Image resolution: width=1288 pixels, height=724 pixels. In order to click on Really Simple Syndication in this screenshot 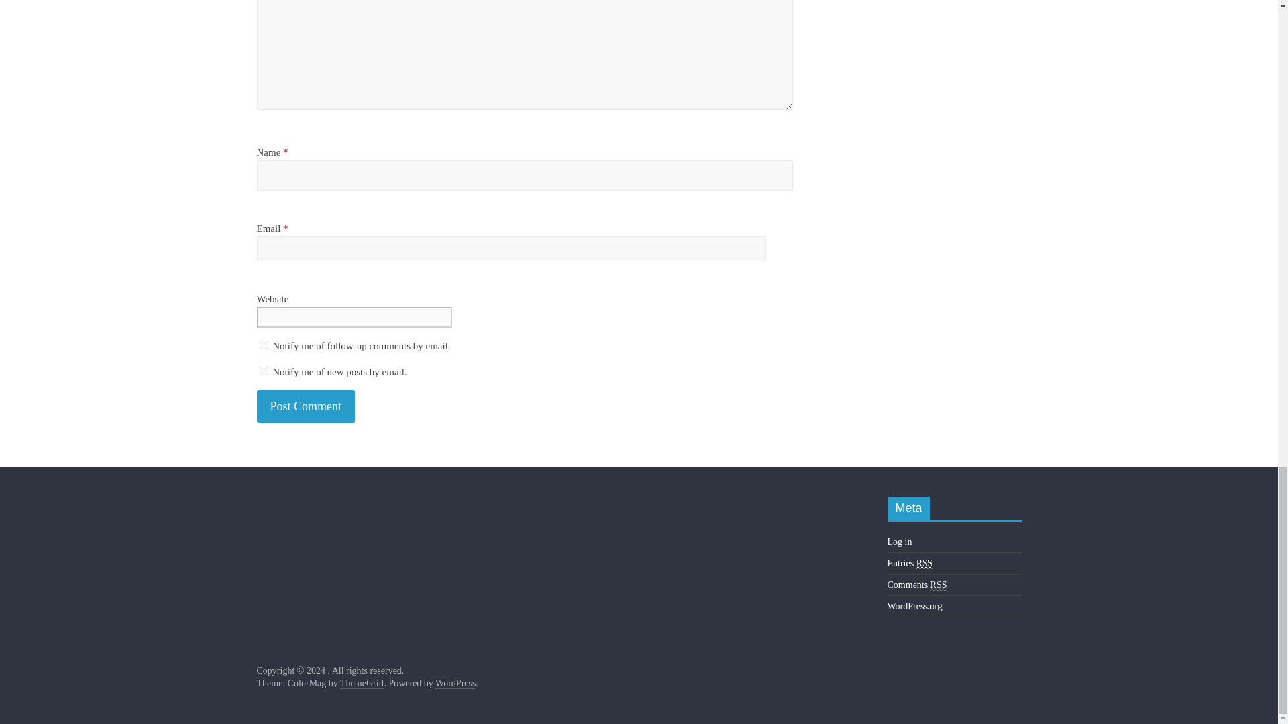, I will do `click(924, 563)`.